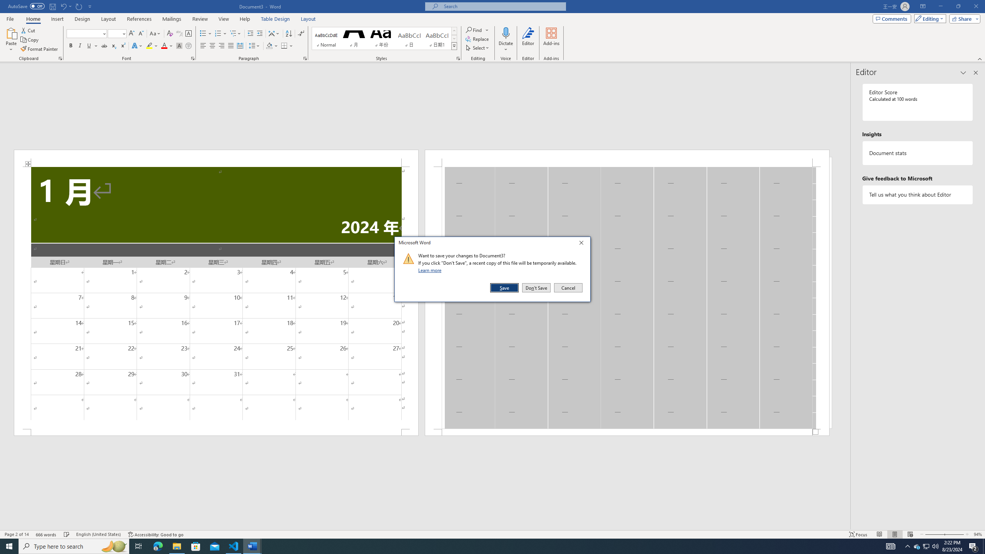 The width and height of the screenshot is (985, 554). What do you see at coordinates (954, 534) in the screenshot?
I see `Zoom In` at bounding box center [954, 534].